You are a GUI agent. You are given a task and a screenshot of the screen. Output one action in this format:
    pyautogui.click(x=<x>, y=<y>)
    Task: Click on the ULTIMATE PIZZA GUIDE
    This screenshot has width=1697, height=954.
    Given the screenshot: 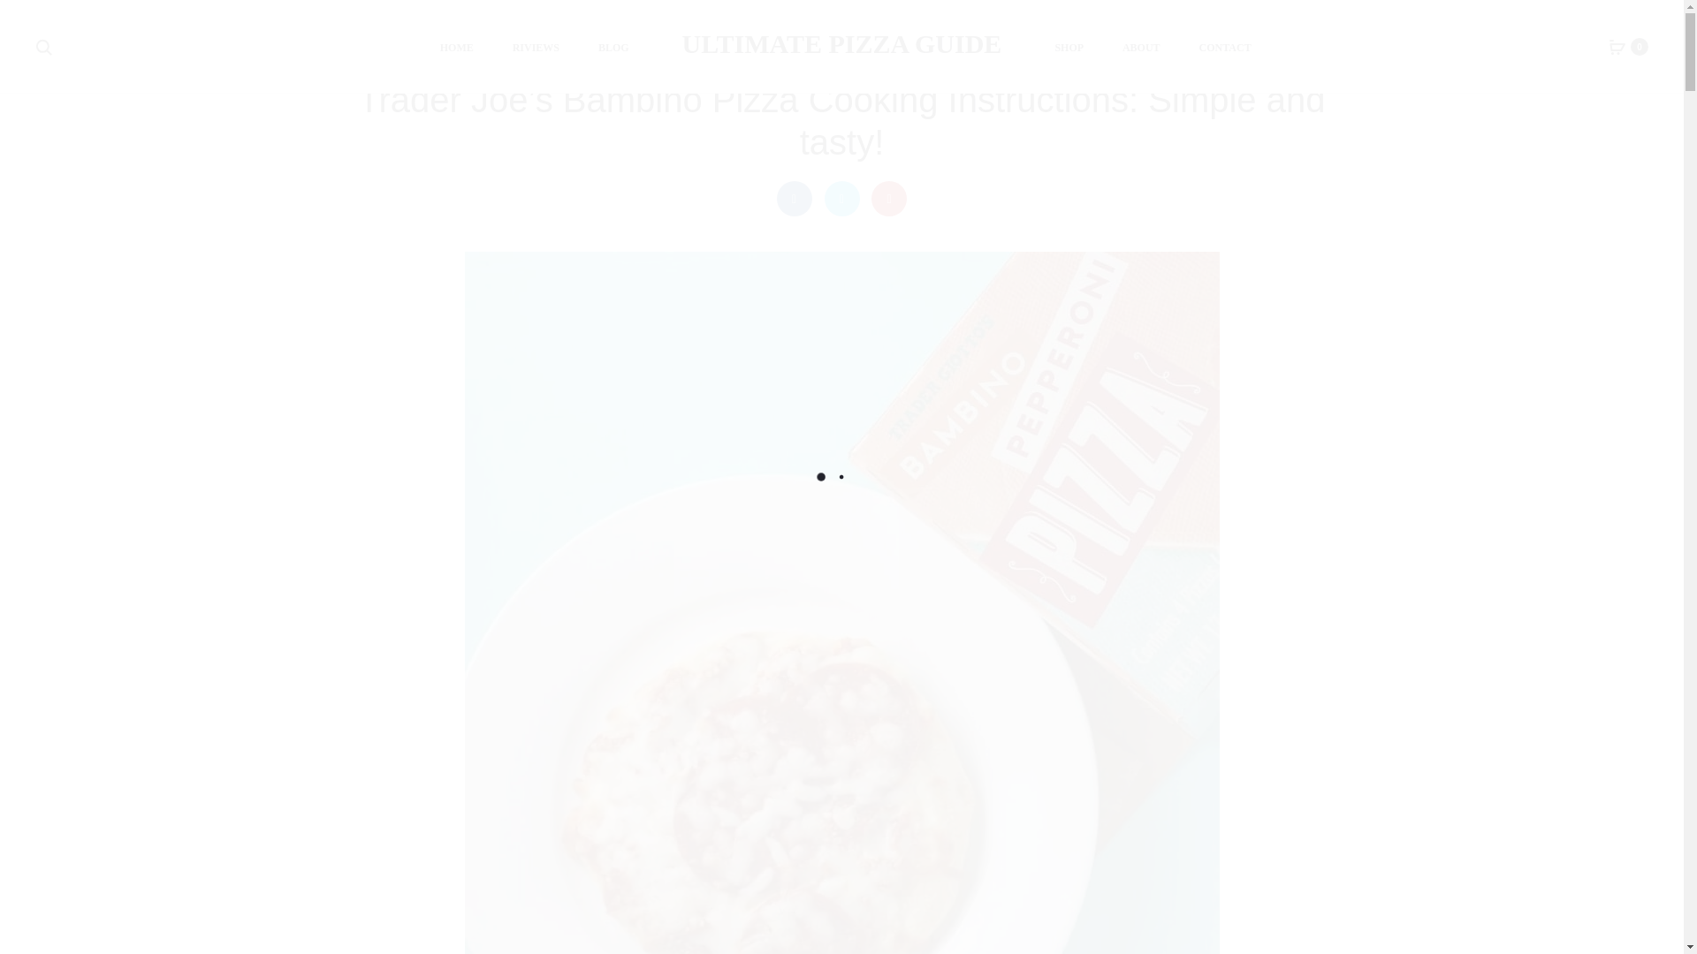 What is the action you would take?
    pyautogui.click(x=841, y=43)
    